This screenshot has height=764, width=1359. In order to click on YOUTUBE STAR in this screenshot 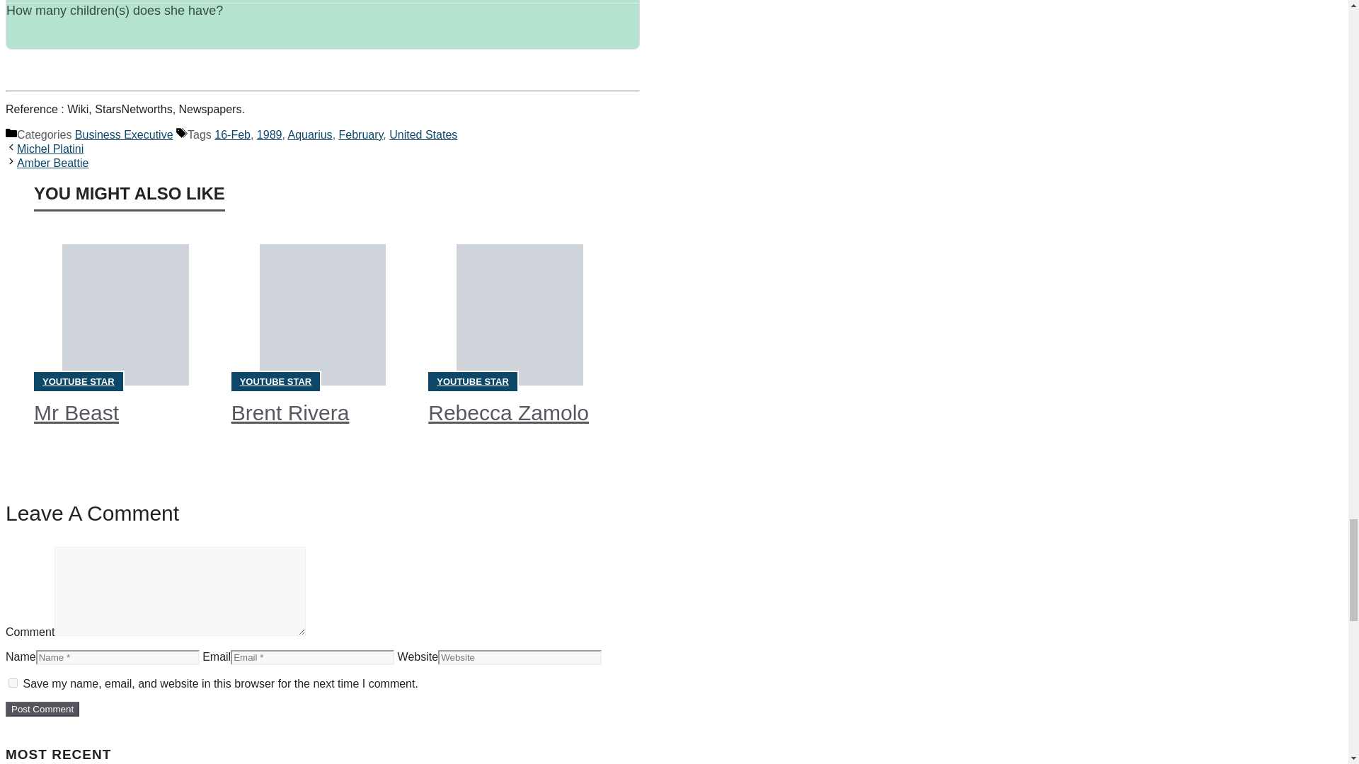, I will do `click(472, 381)`.